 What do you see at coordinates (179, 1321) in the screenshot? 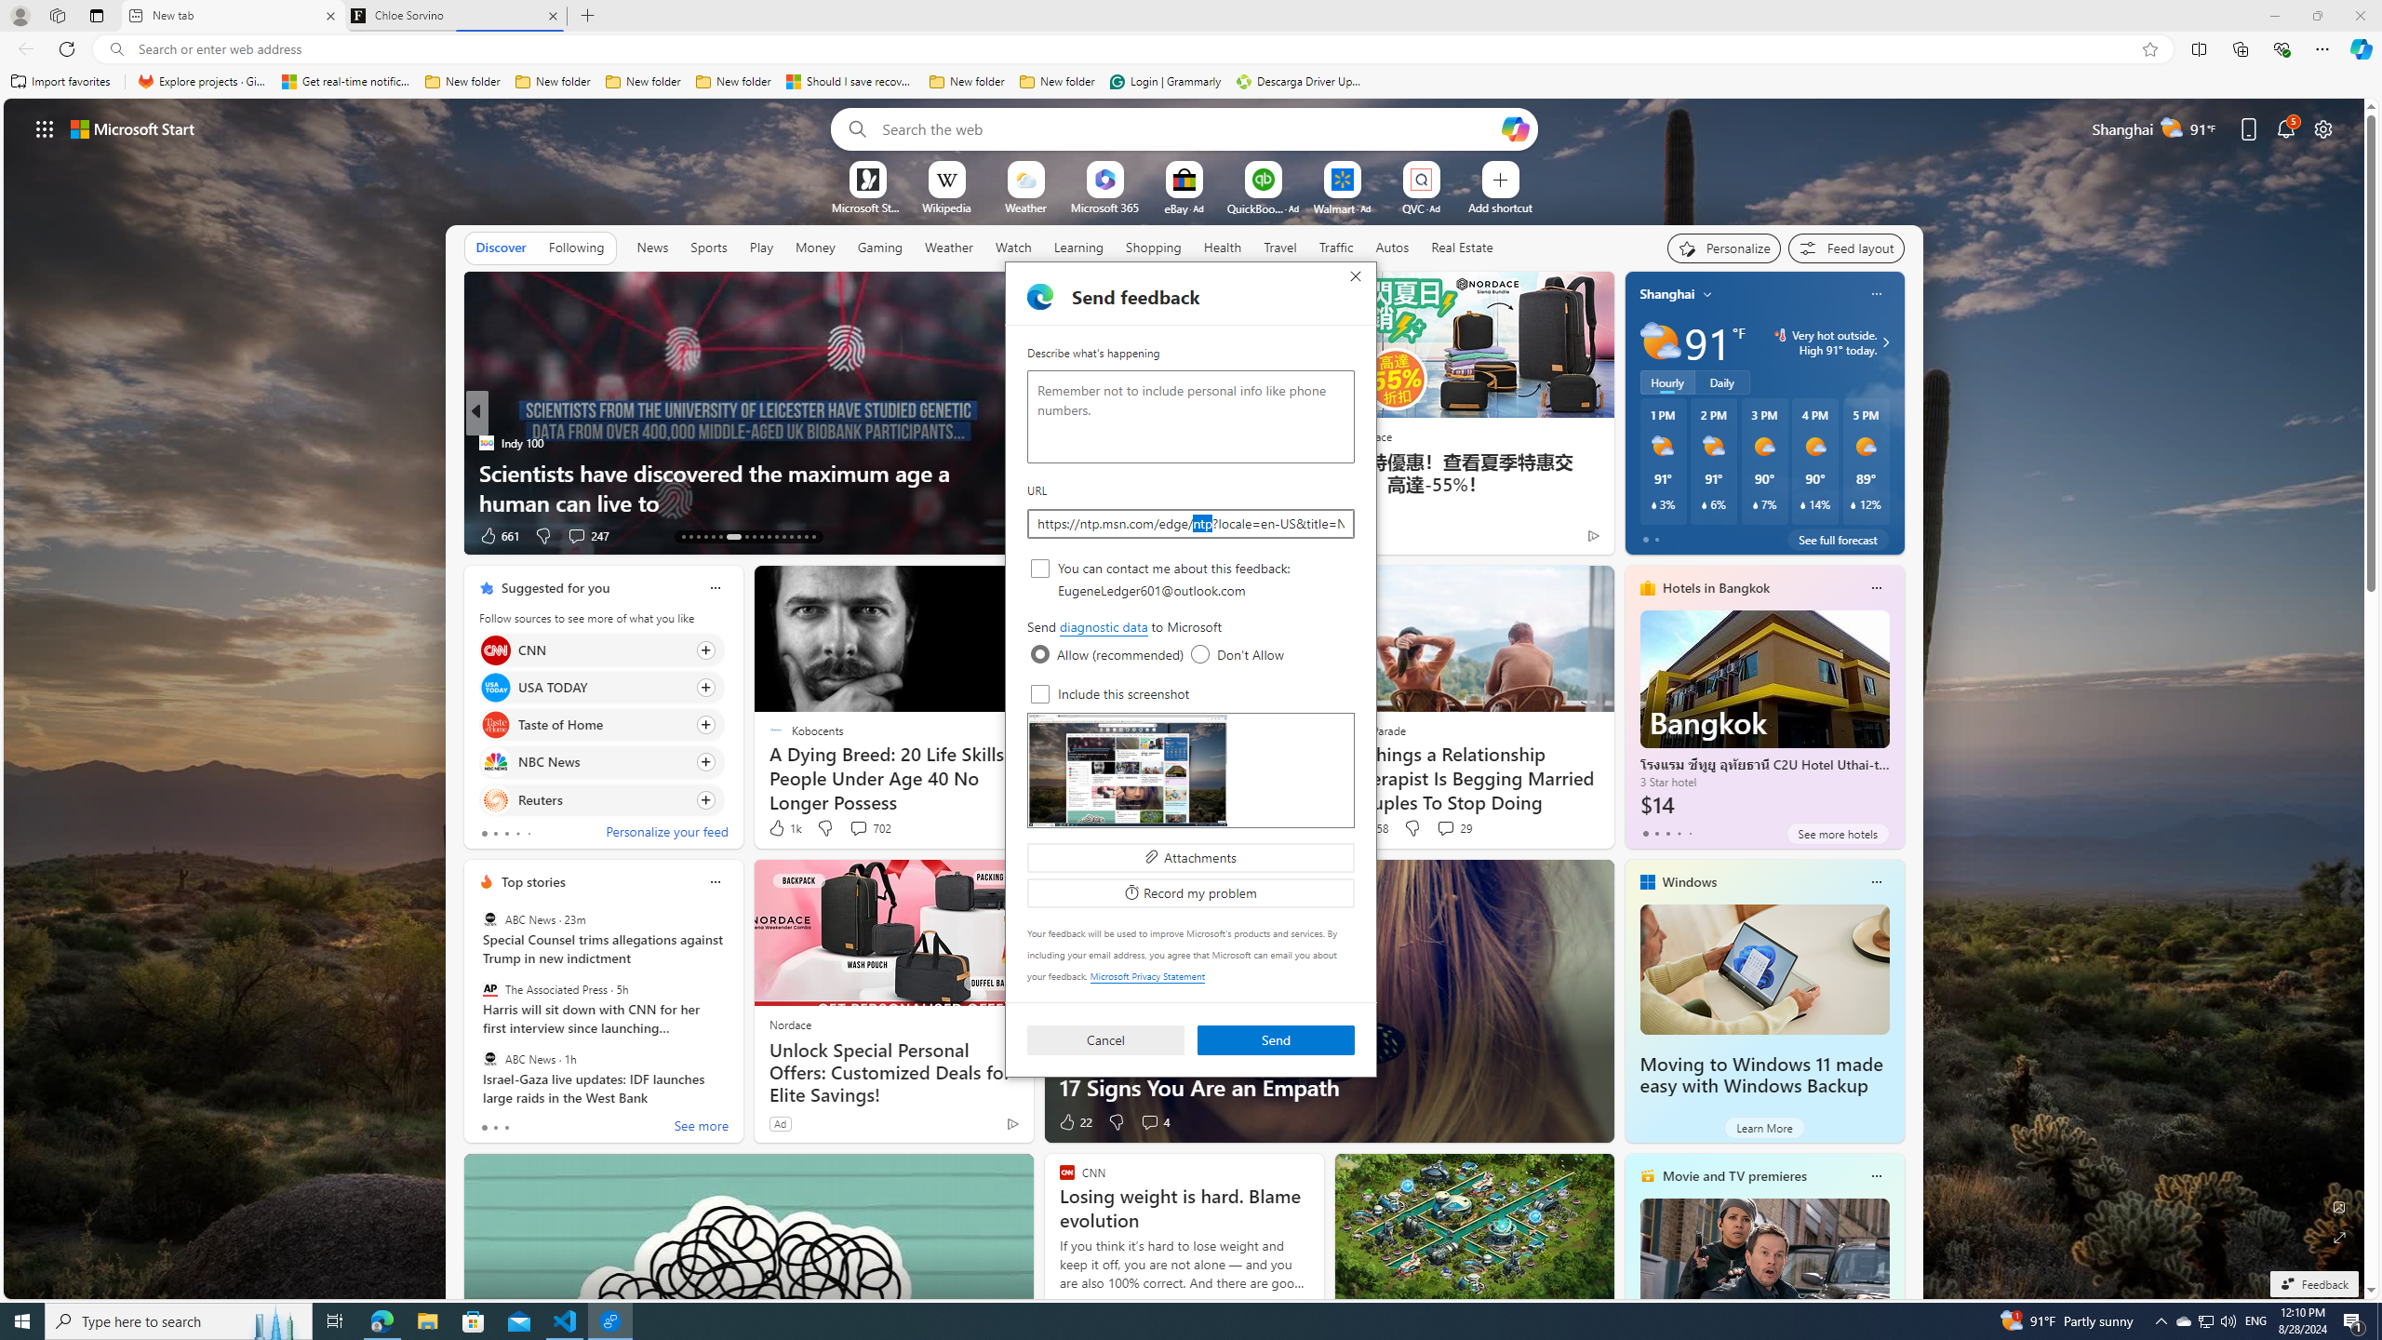
I see `Type here to search` at bounding box center [179, 1321].